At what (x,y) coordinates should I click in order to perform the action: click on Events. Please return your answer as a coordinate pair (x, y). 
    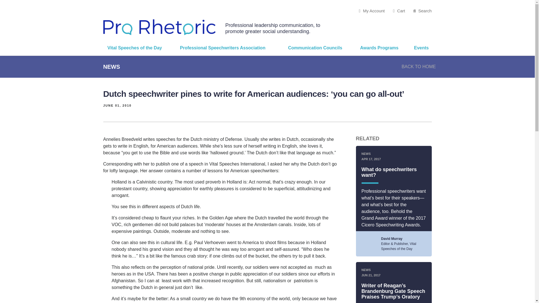
    Looking at the image, I should click on (421, 48).